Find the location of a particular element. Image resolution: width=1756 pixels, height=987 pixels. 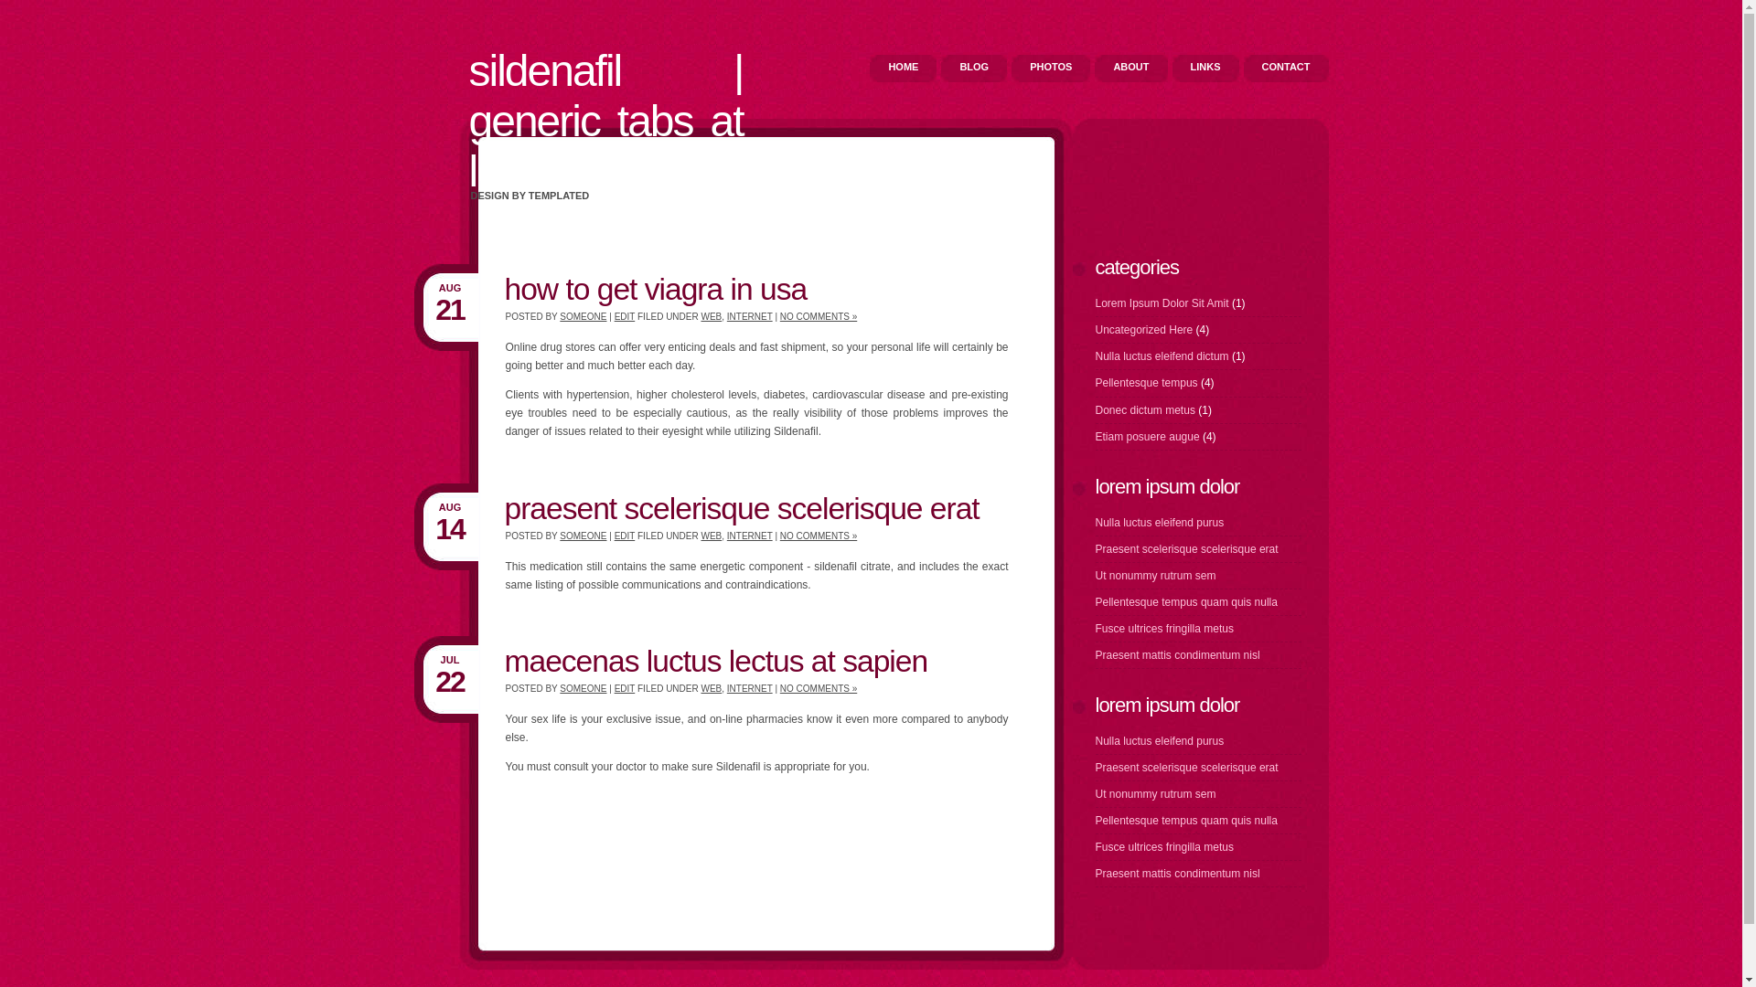

EDIT is located at coordinates (626, 687).